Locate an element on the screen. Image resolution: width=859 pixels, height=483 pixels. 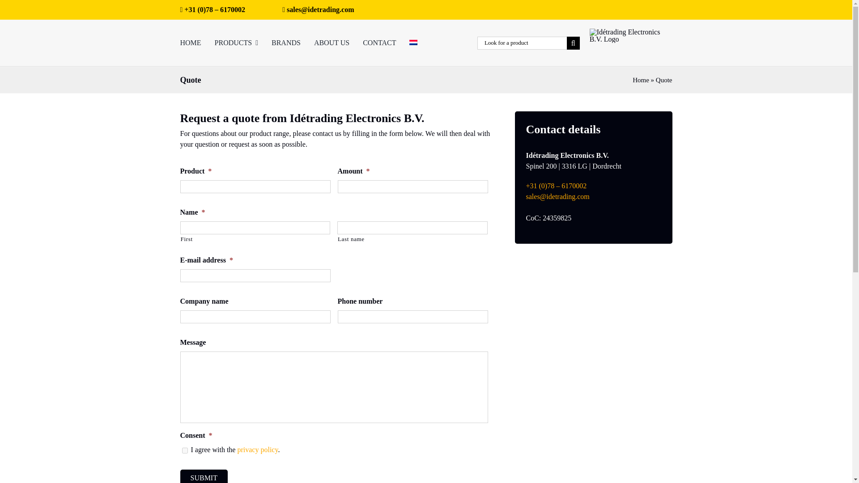
PRODUCTS is located at coordinates (236, 43).